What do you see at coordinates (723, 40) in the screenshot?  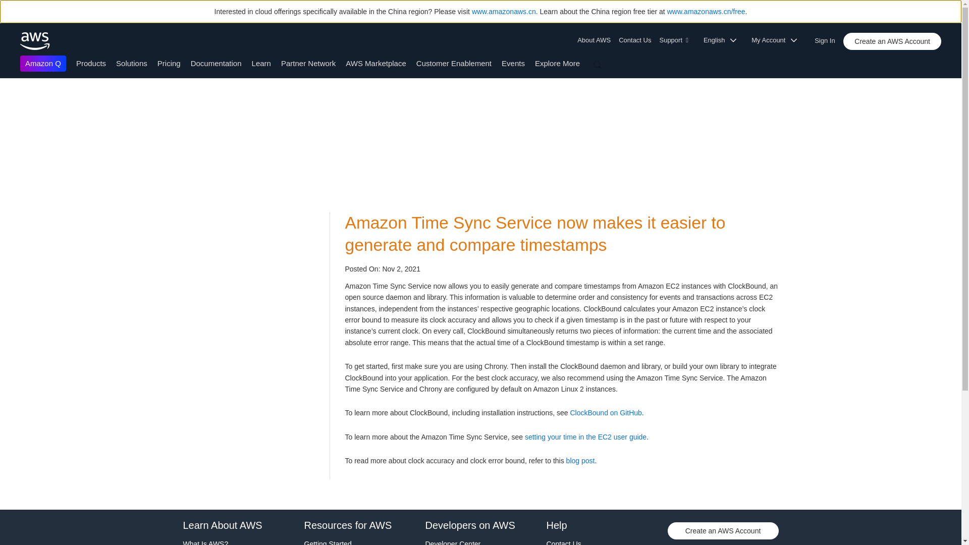 I see `English  ` at bounding box center [723, 40].